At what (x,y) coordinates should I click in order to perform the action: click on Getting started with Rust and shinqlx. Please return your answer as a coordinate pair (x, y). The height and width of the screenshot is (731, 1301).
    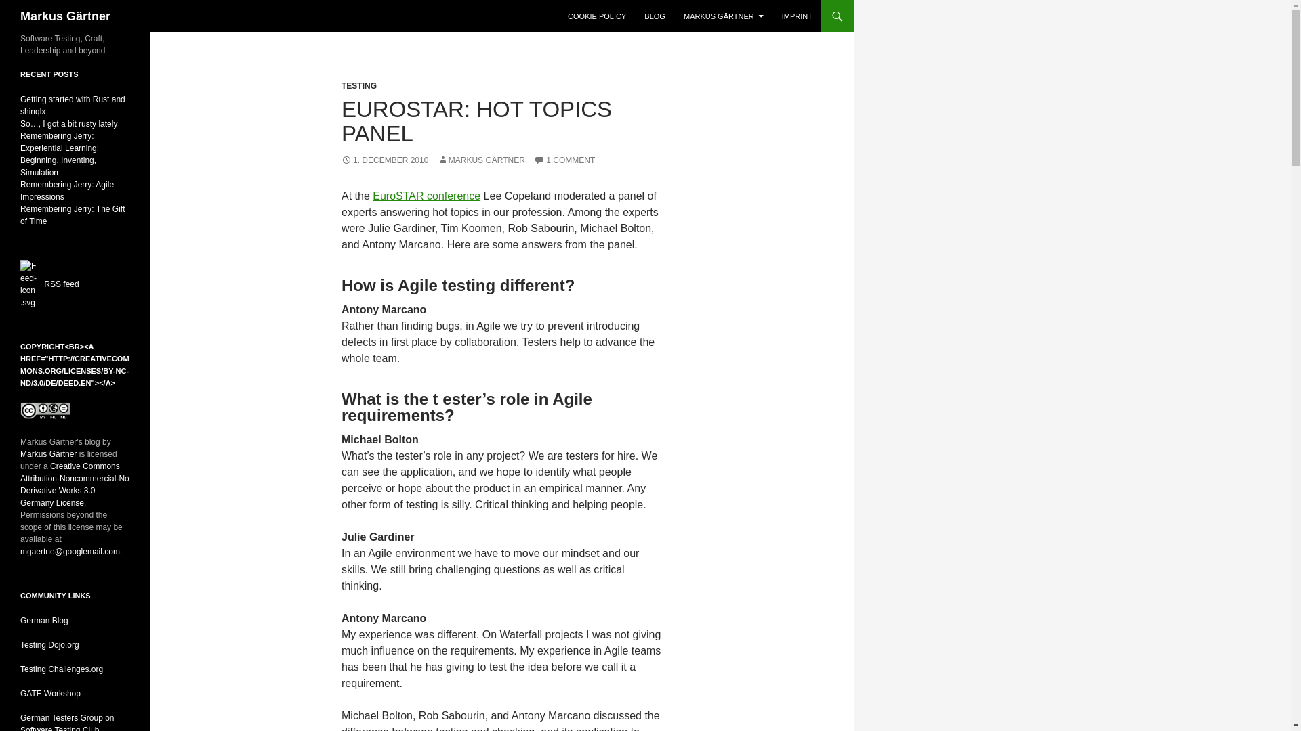
    Looking at the image, I should click on (73, 106).